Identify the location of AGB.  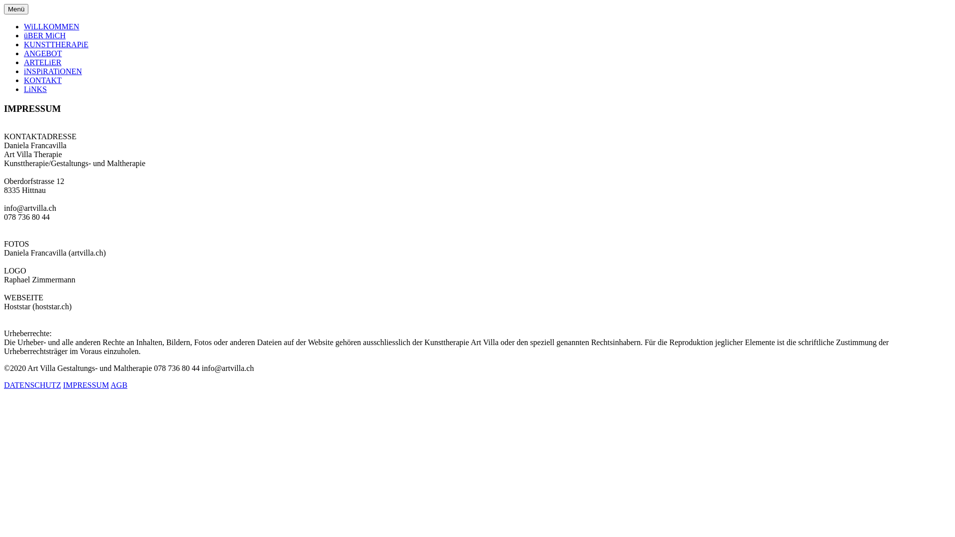
(119, 385).